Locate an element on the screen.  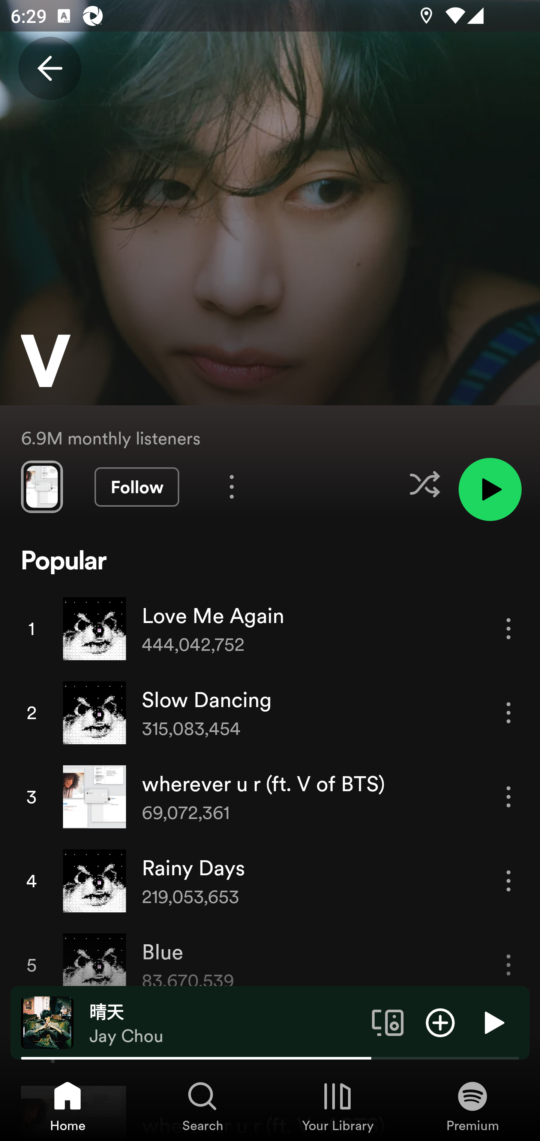
More options for song Love Me Again is located at coordinates (508, 628).